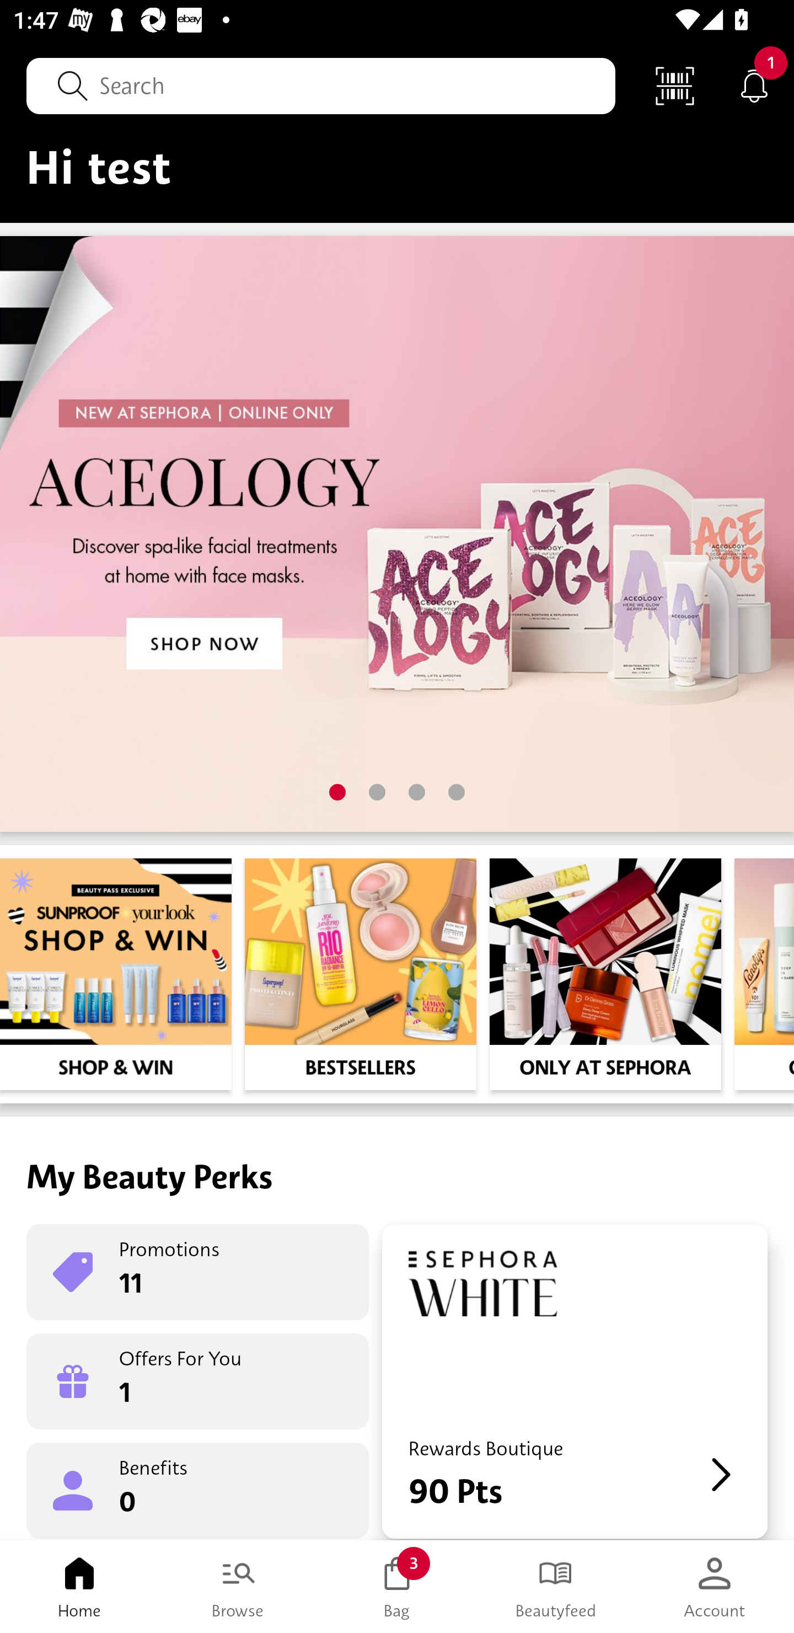 The width and height of the screenshot is (794, 1633). I want to click on Promotions 11, so click(197, 1272).